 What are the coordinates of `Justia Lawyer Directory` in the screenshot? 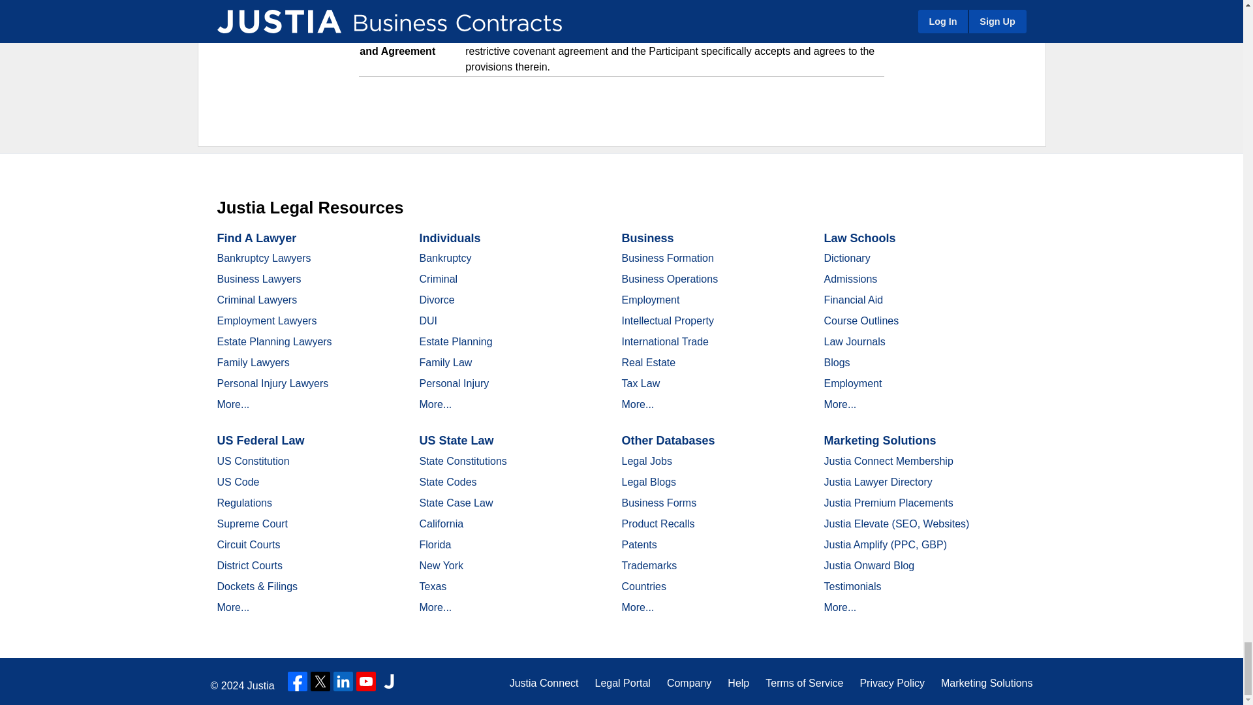 It's located at (389, 681).